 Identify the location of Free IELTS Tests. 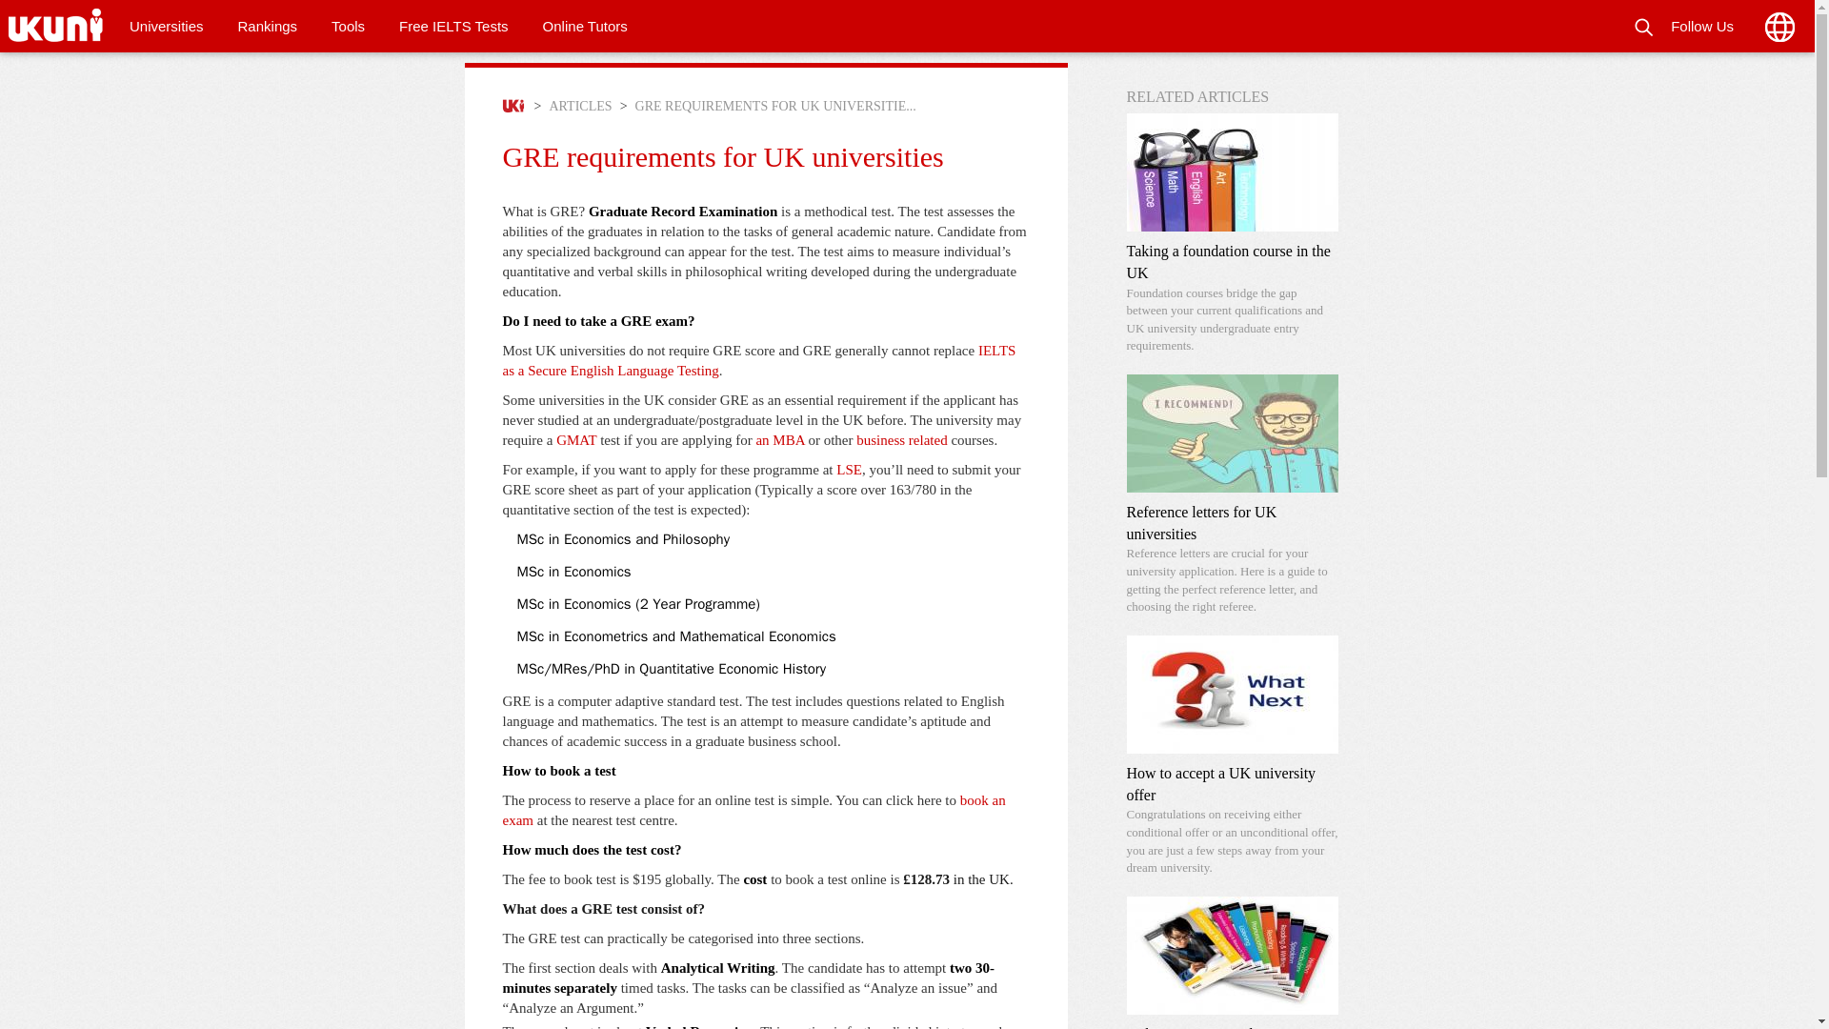
(453, 27).